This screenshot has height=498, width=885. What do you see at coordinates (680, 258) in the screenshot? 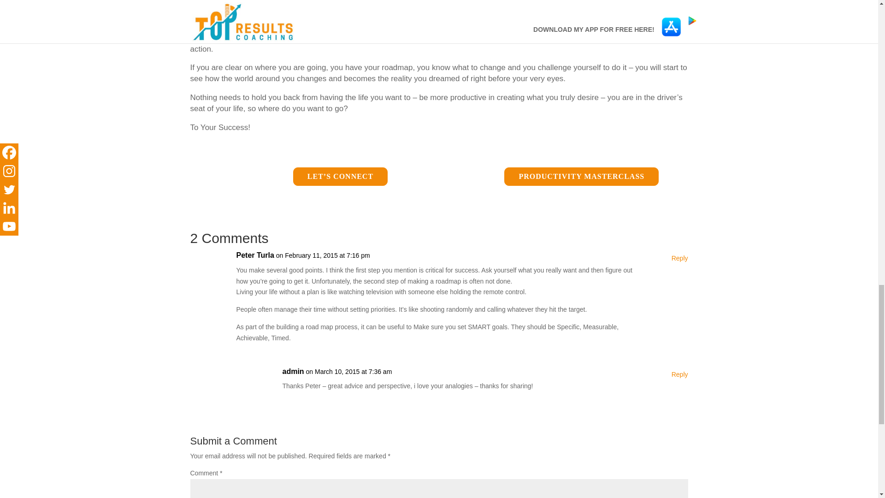
I see `Reply` at bounding box center [680, 258].